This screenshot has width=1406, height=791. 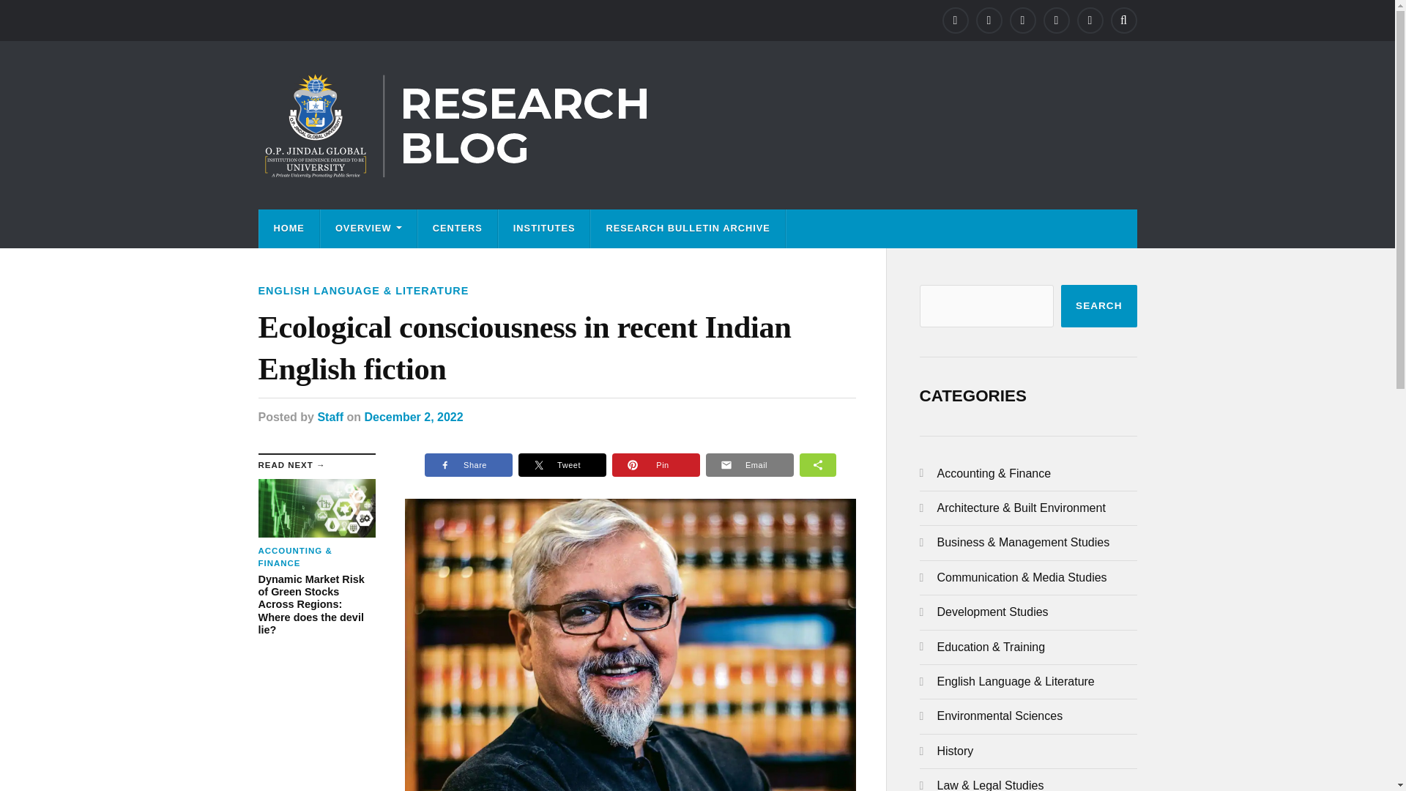 I want to click on December 2, 2022, so click(x=413, y=416).